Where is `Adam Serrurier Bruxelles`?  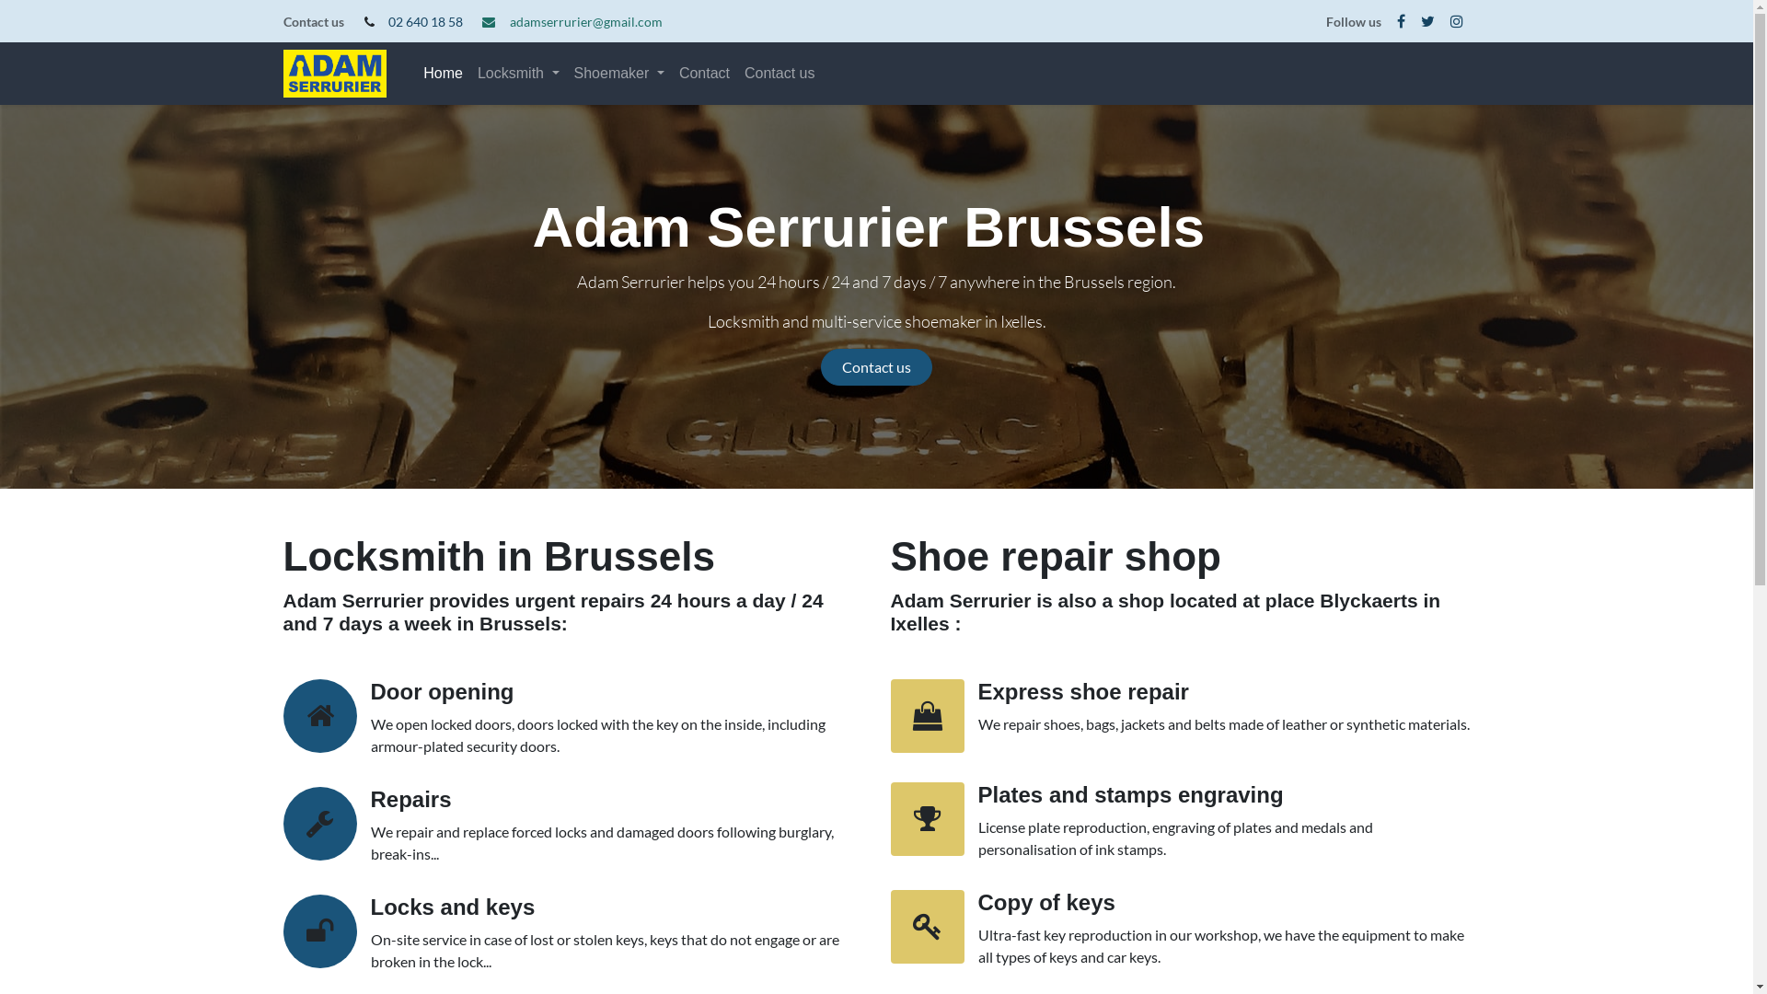
Adam Serrurier Bruxelles is located at coordinates (335, 74).